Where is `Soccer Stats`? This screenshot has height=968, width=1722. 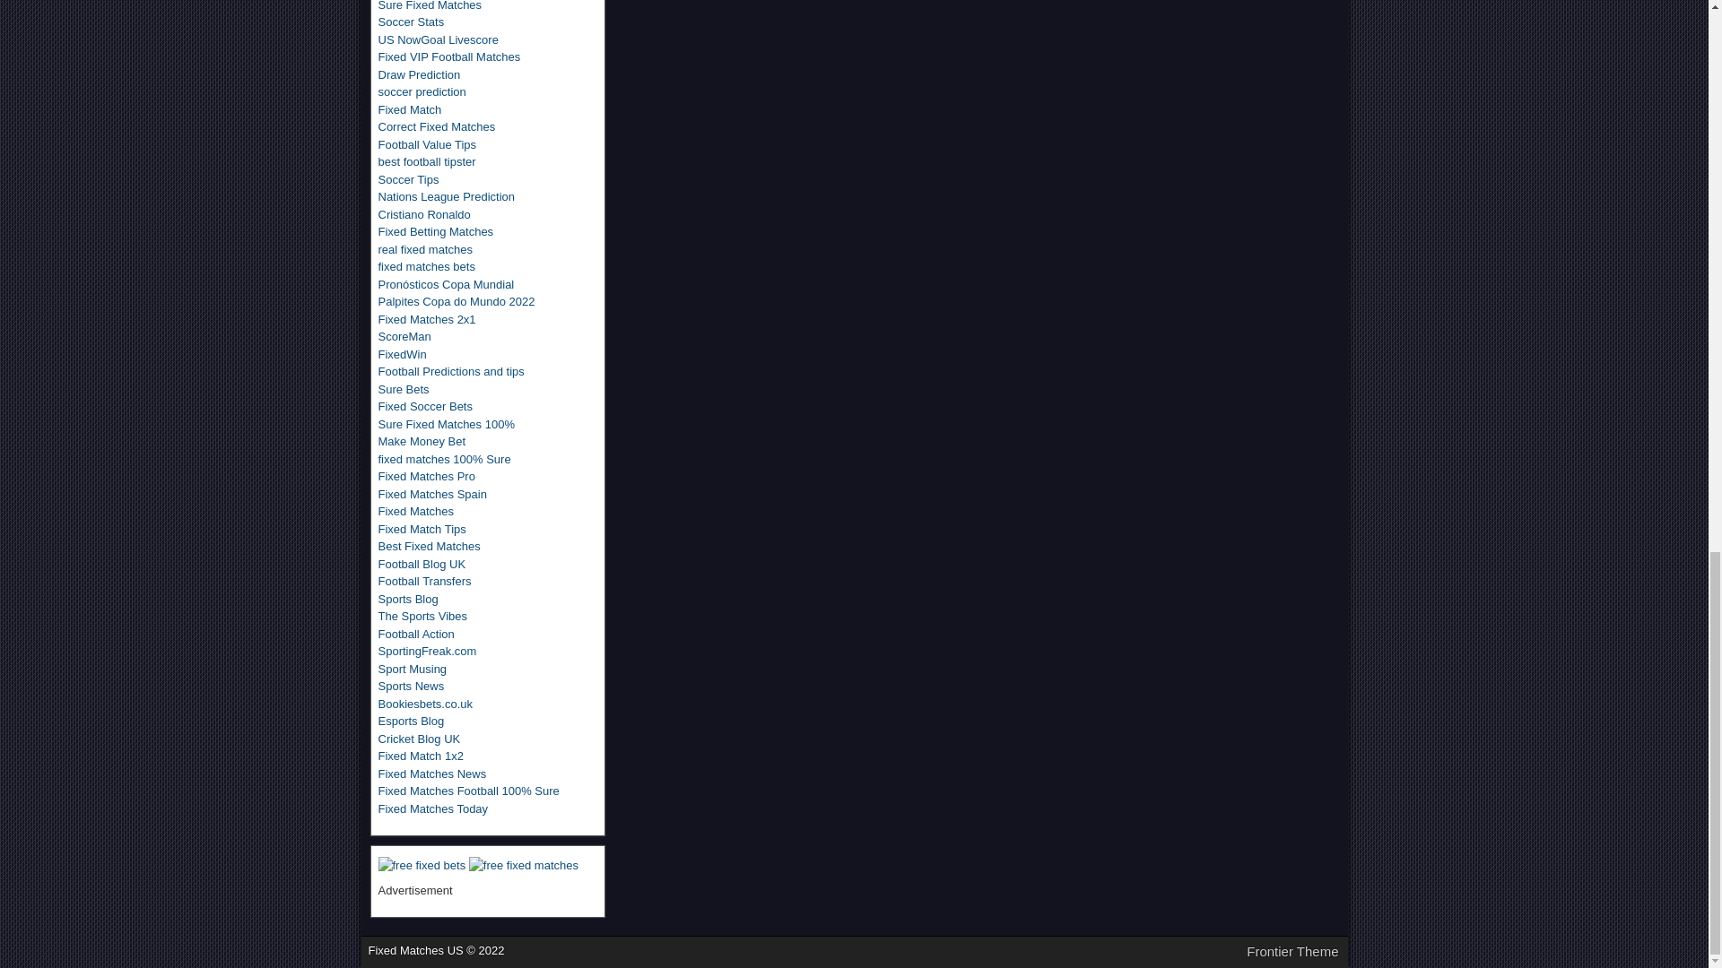 Soccer Stats is located at coordinates (411, 22).